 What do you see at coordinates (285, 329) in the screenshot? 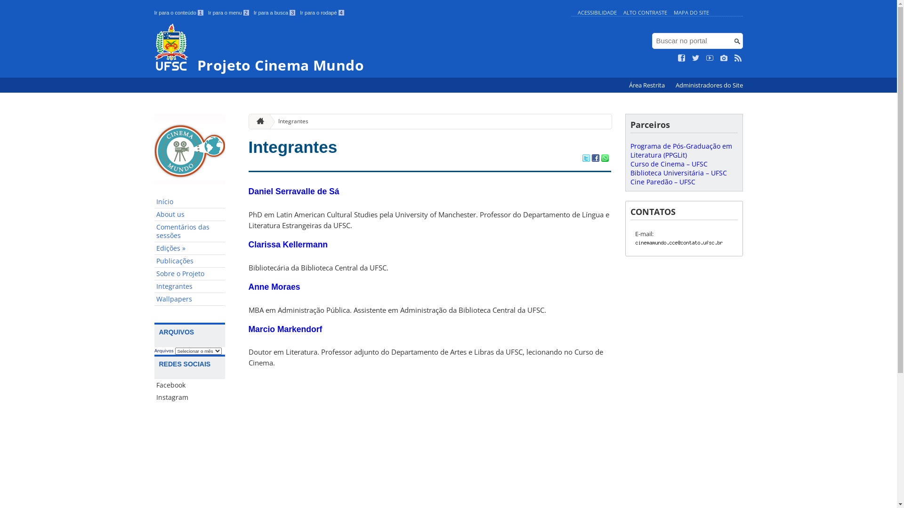
I see `Marcio Markendorf` at bounding box center [285, 329].